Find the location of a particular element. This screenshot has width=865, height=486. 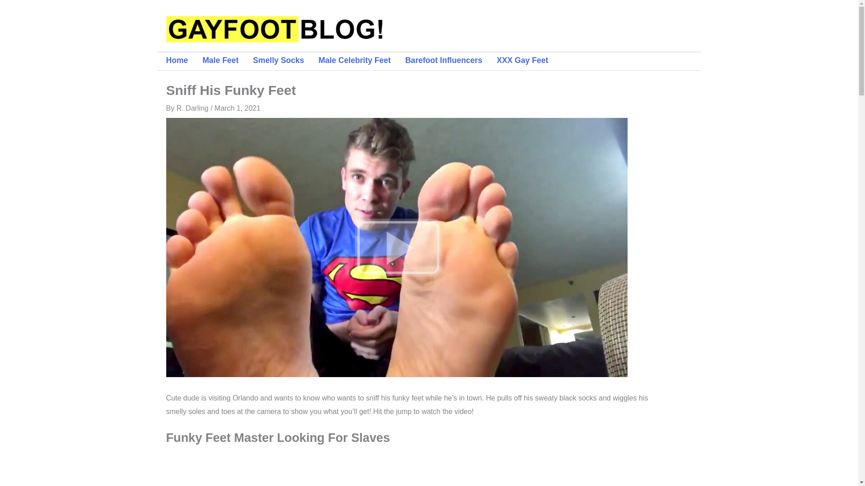

XXX Gay Feet is located at coordinates (529, 60).